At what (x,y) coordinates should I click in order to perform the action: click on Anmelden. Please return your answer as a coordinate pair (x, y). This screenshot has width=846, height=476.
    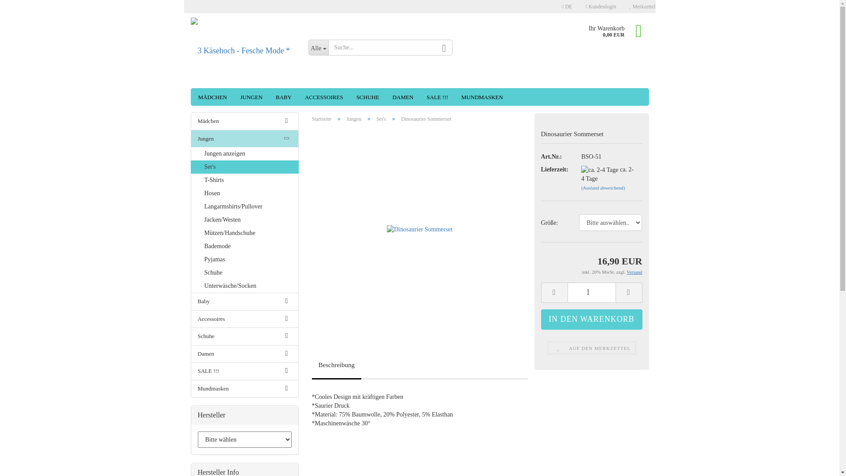
    Looking at the image, I should click on (553, 106).